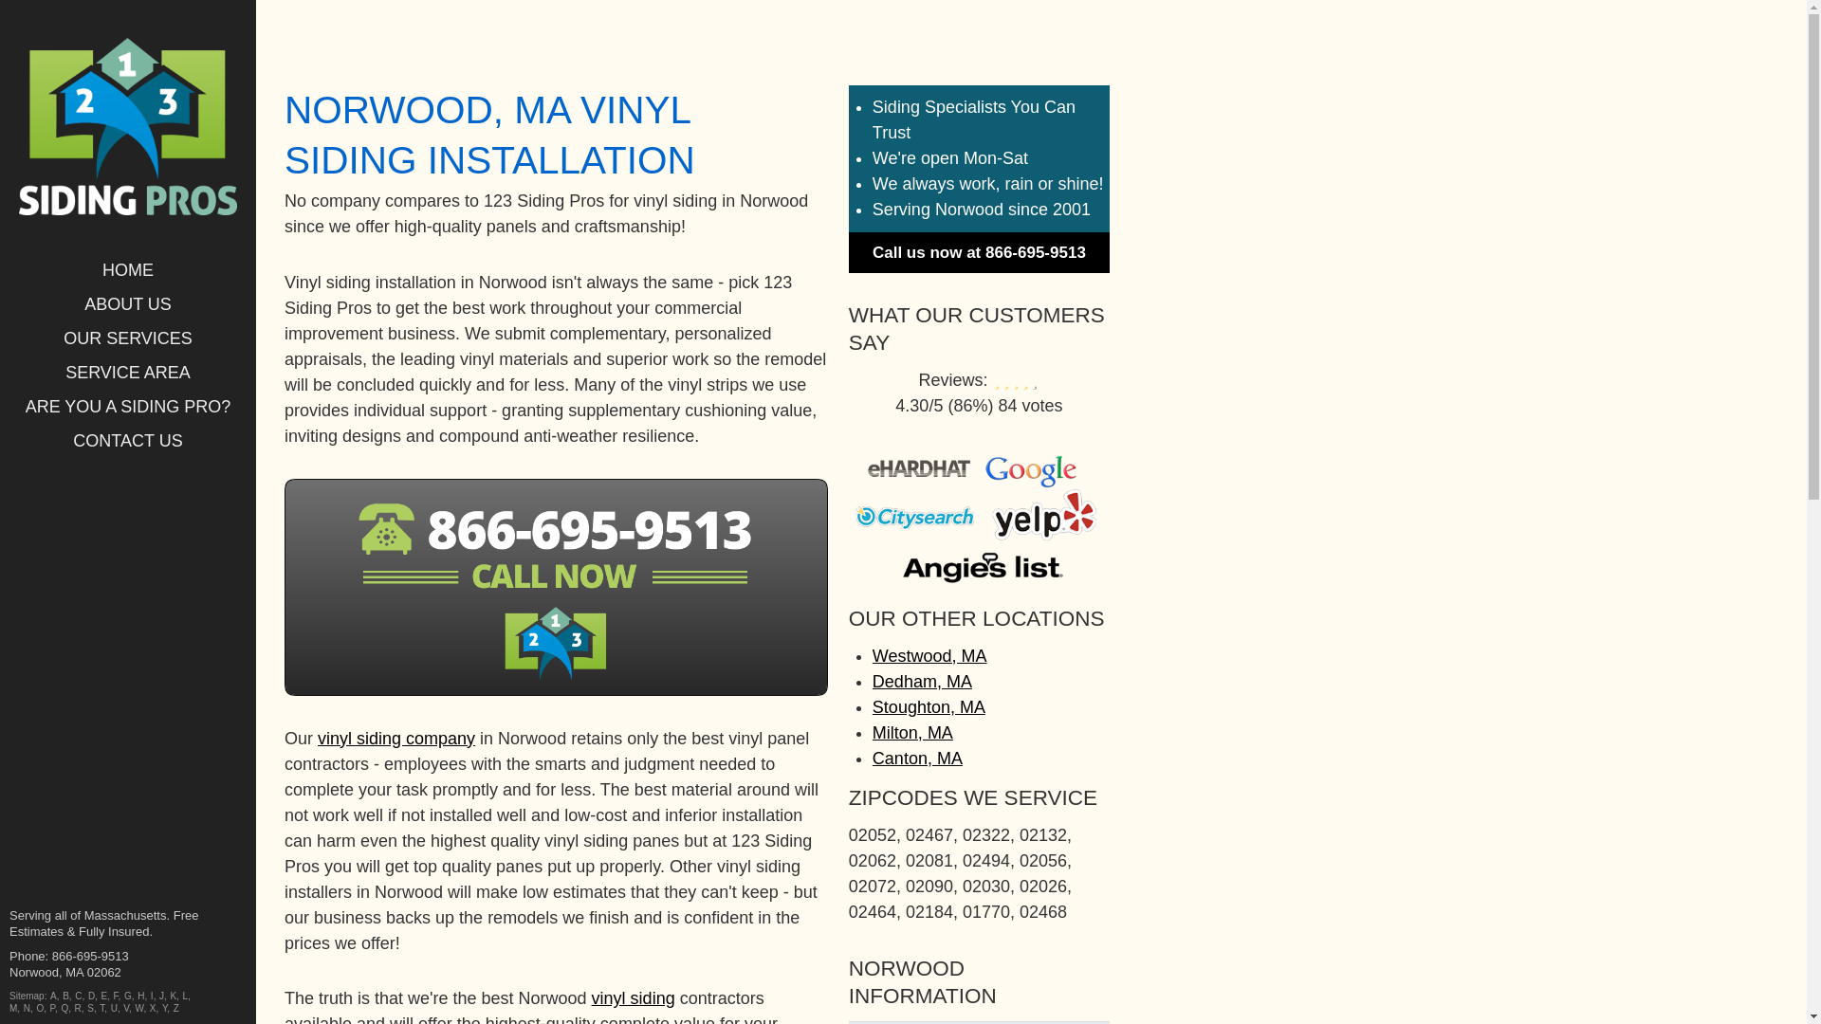 The width and height of the screenshot is (1821, 1024). What do you see at coordinates (114, 1009) in the screenshot?
I see `U` at bounding box center [114, 1009].